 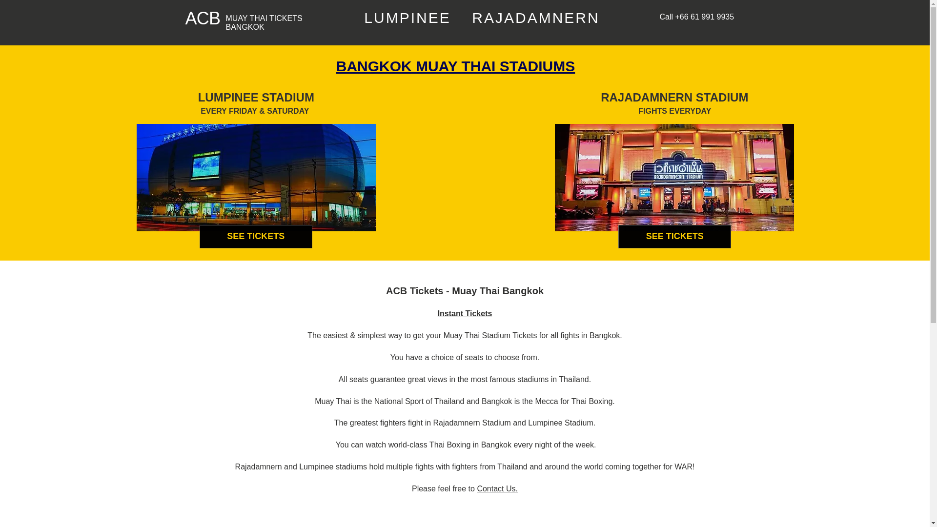 What do you see at coordinates (264, 22) in the screenshot?
I see `MUAY THAI TICKETS BANGKOK` at bounding box center [264, 22].